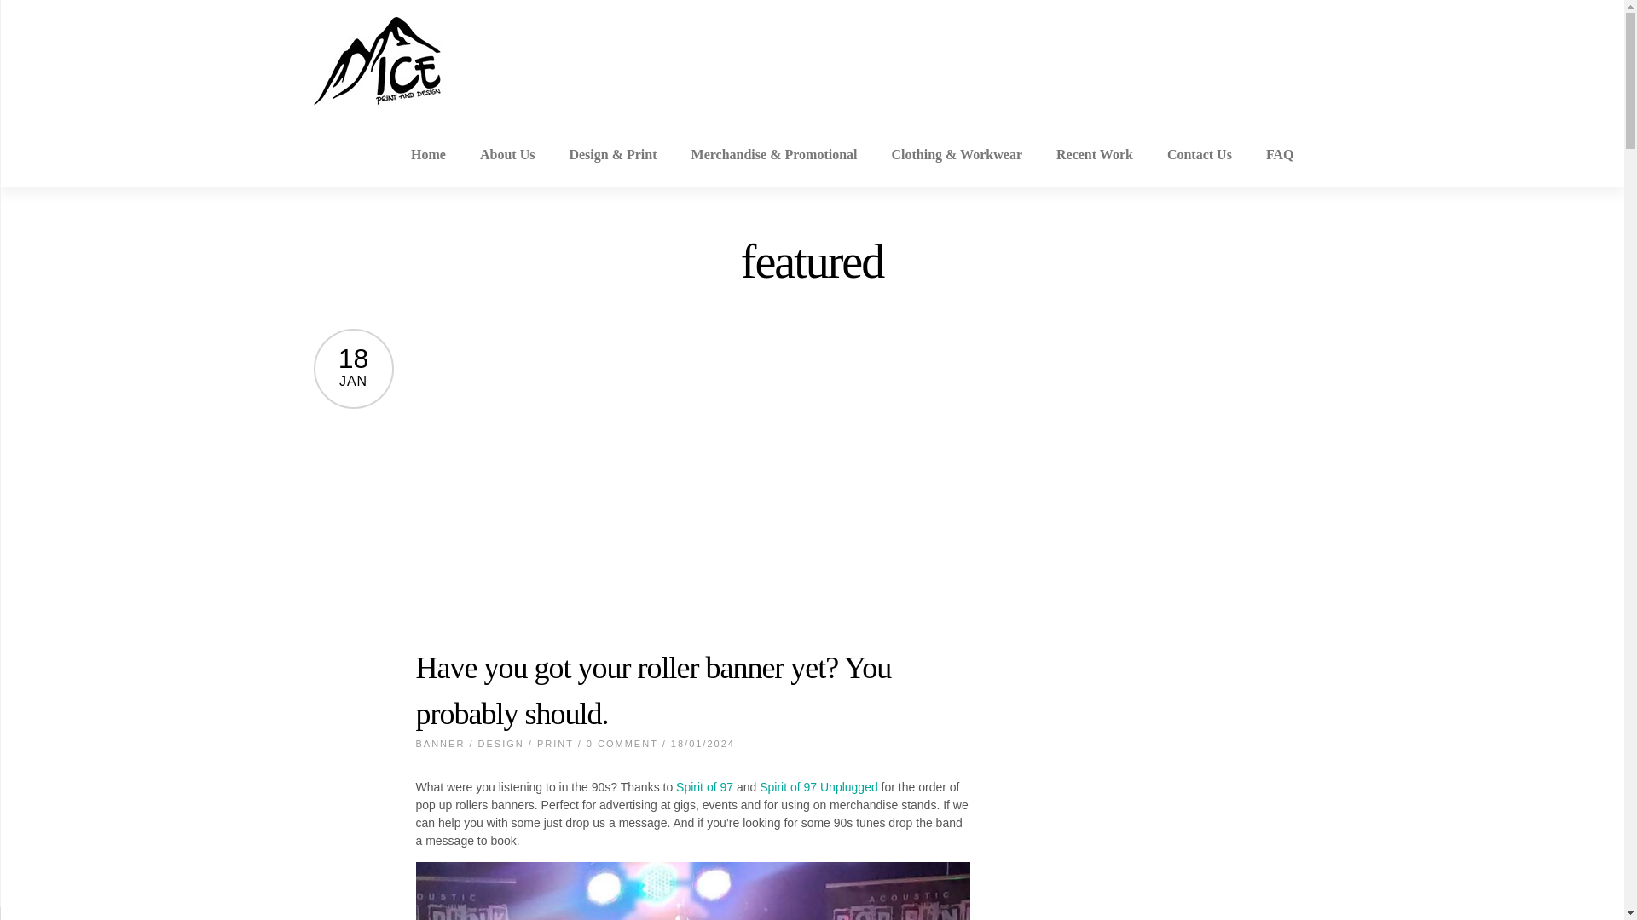  I want to click on DESIGN, so click(500, 744).